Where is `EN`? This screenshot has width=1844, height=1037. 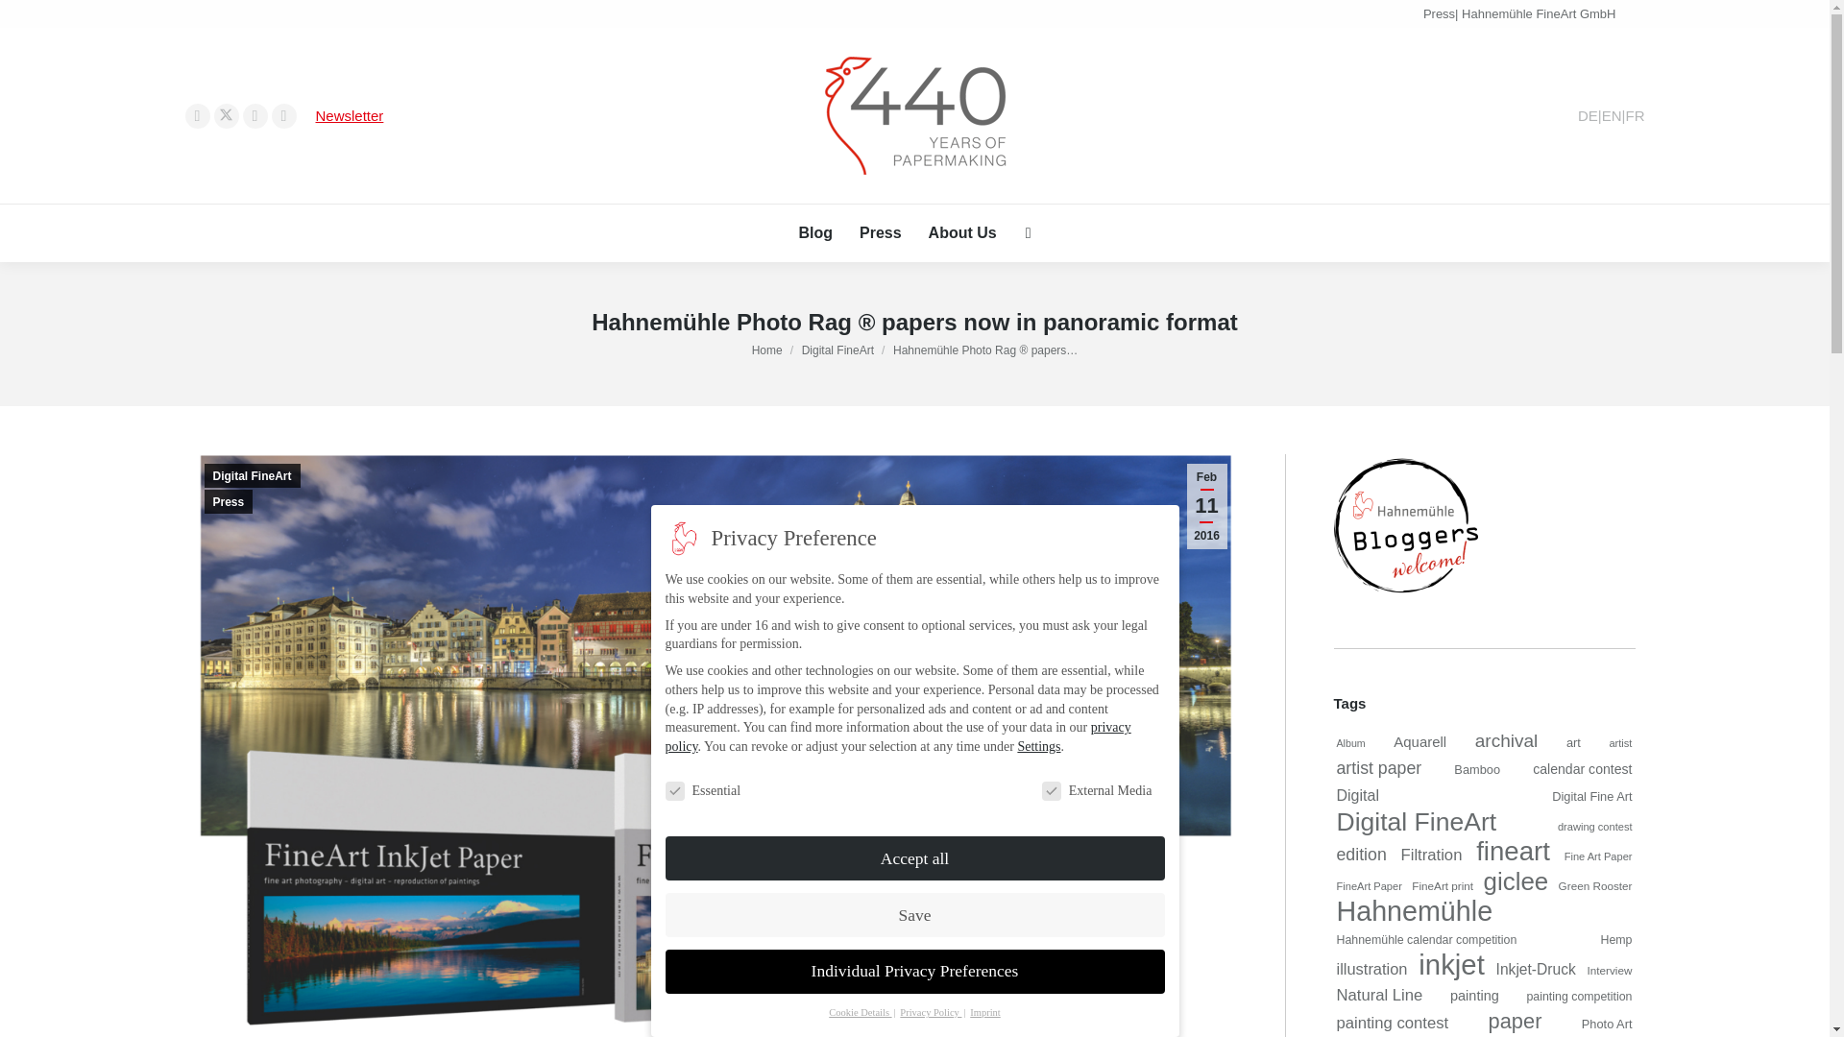 EN is located at coordinates (1612, 115).